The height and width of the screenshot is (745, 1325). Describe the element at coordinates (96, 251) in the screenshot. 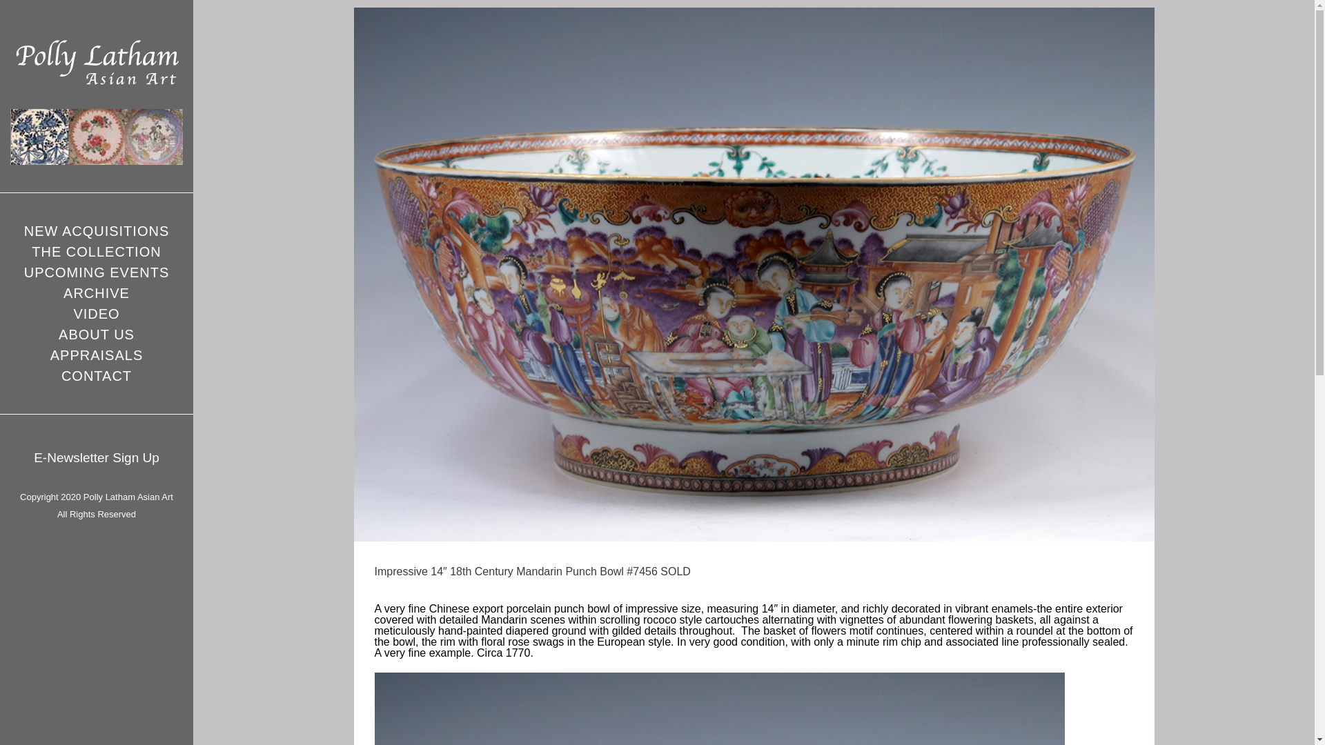

I see `THE COLLECTION` at that location.